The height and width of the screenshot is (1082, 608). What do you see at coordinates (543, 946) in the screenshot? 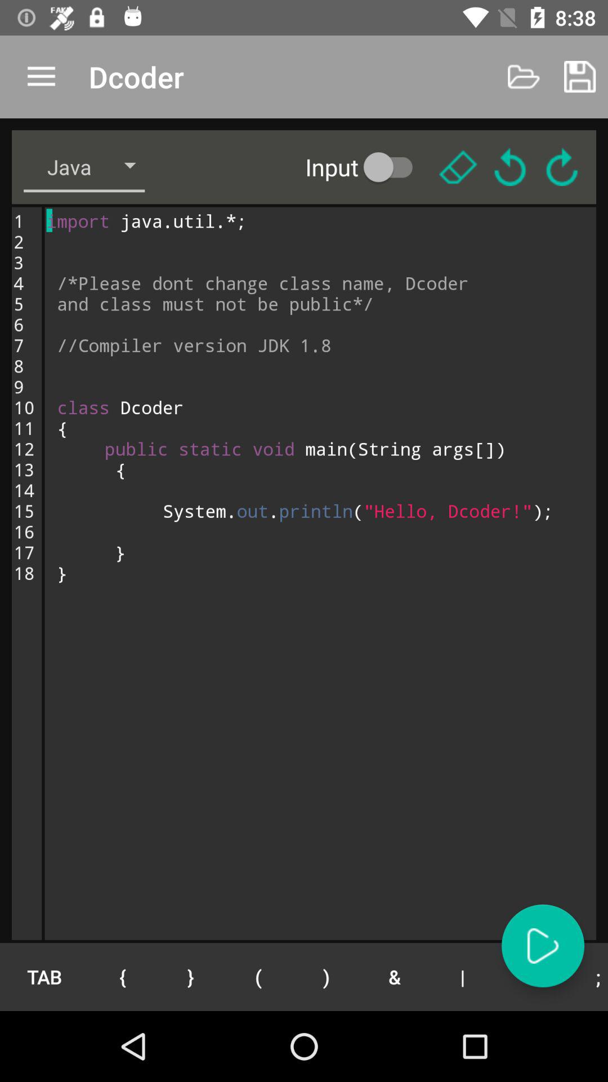
I see `play` at bounding box center [543, 946].